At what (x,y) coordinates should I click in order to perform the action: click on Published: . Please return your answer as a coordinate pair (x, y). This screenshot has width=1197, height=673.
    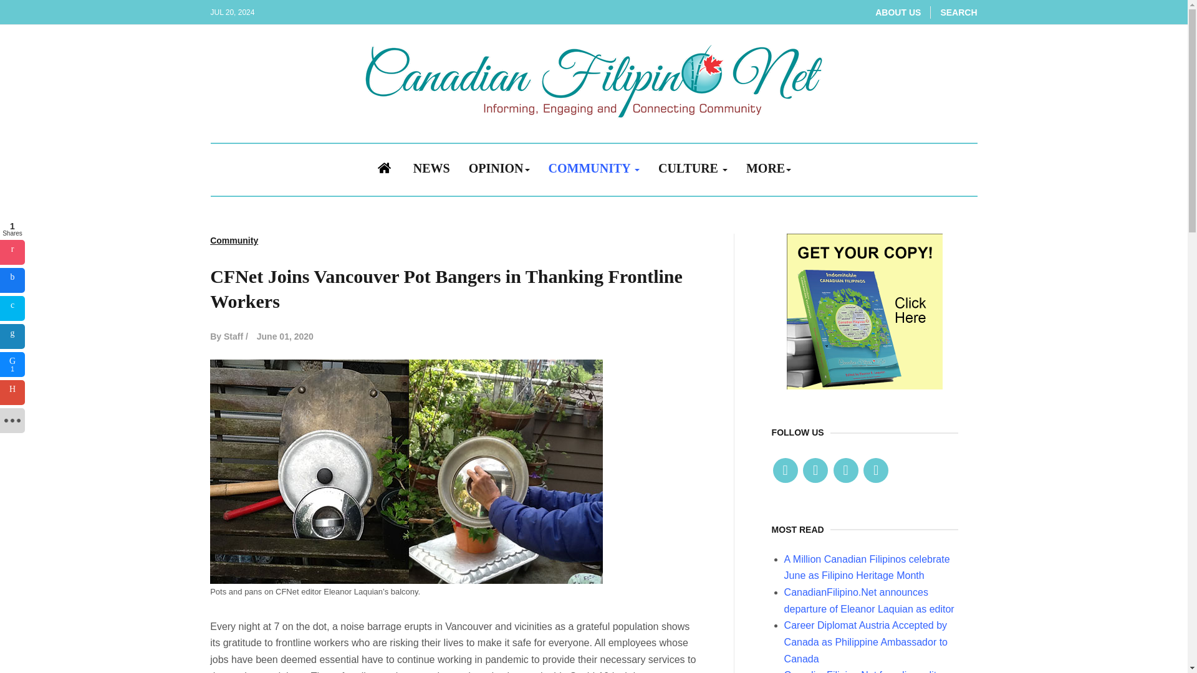
    Looking at the image, I should click on (286, 336).